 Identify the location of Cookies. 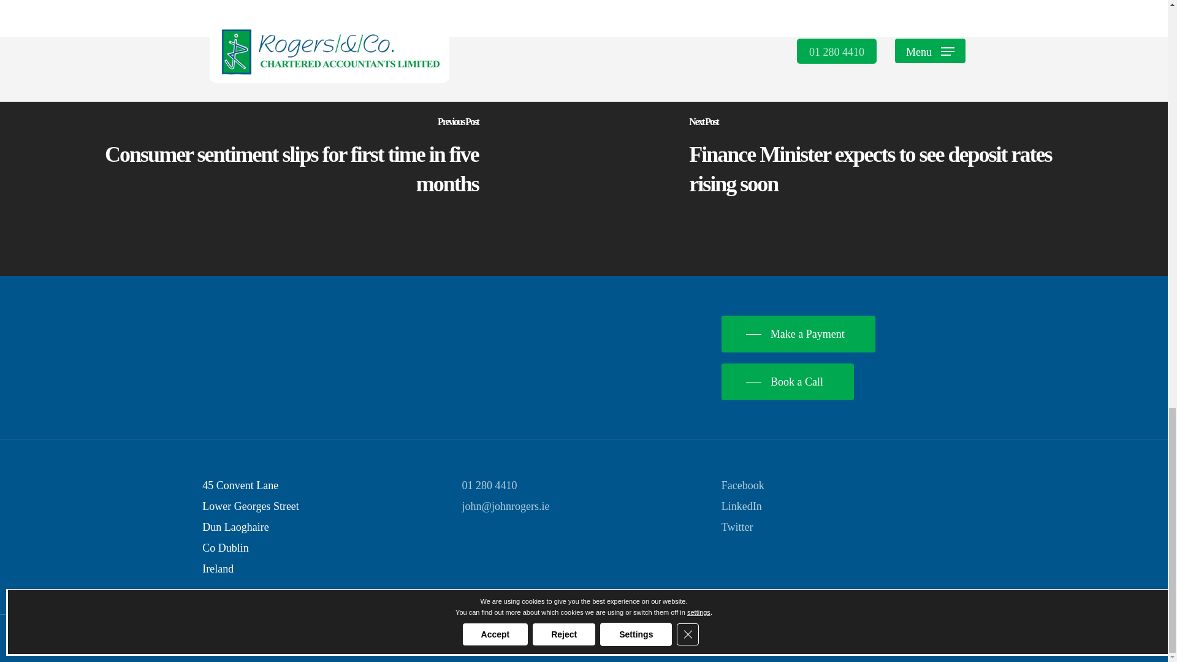
(517, 639).